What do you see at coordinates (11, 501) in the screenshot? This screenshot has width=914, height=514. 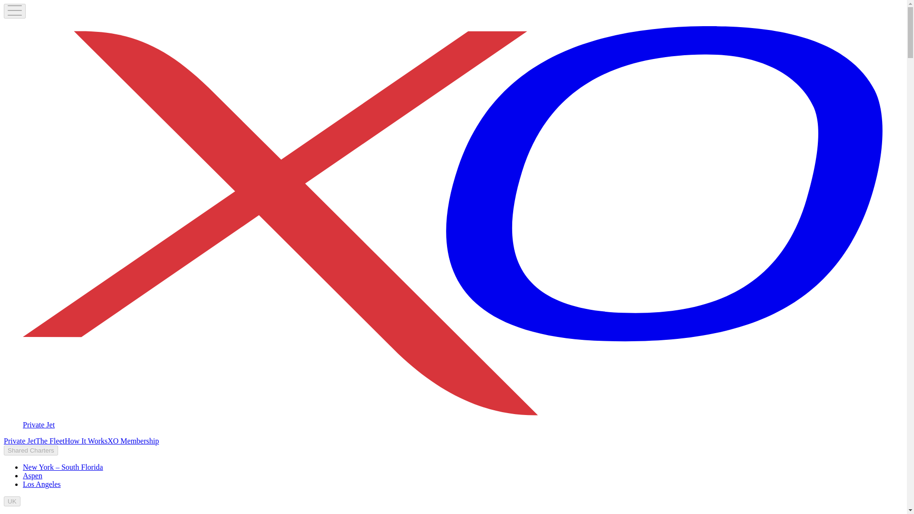 I see `UK` at bounding box center [11, 501].